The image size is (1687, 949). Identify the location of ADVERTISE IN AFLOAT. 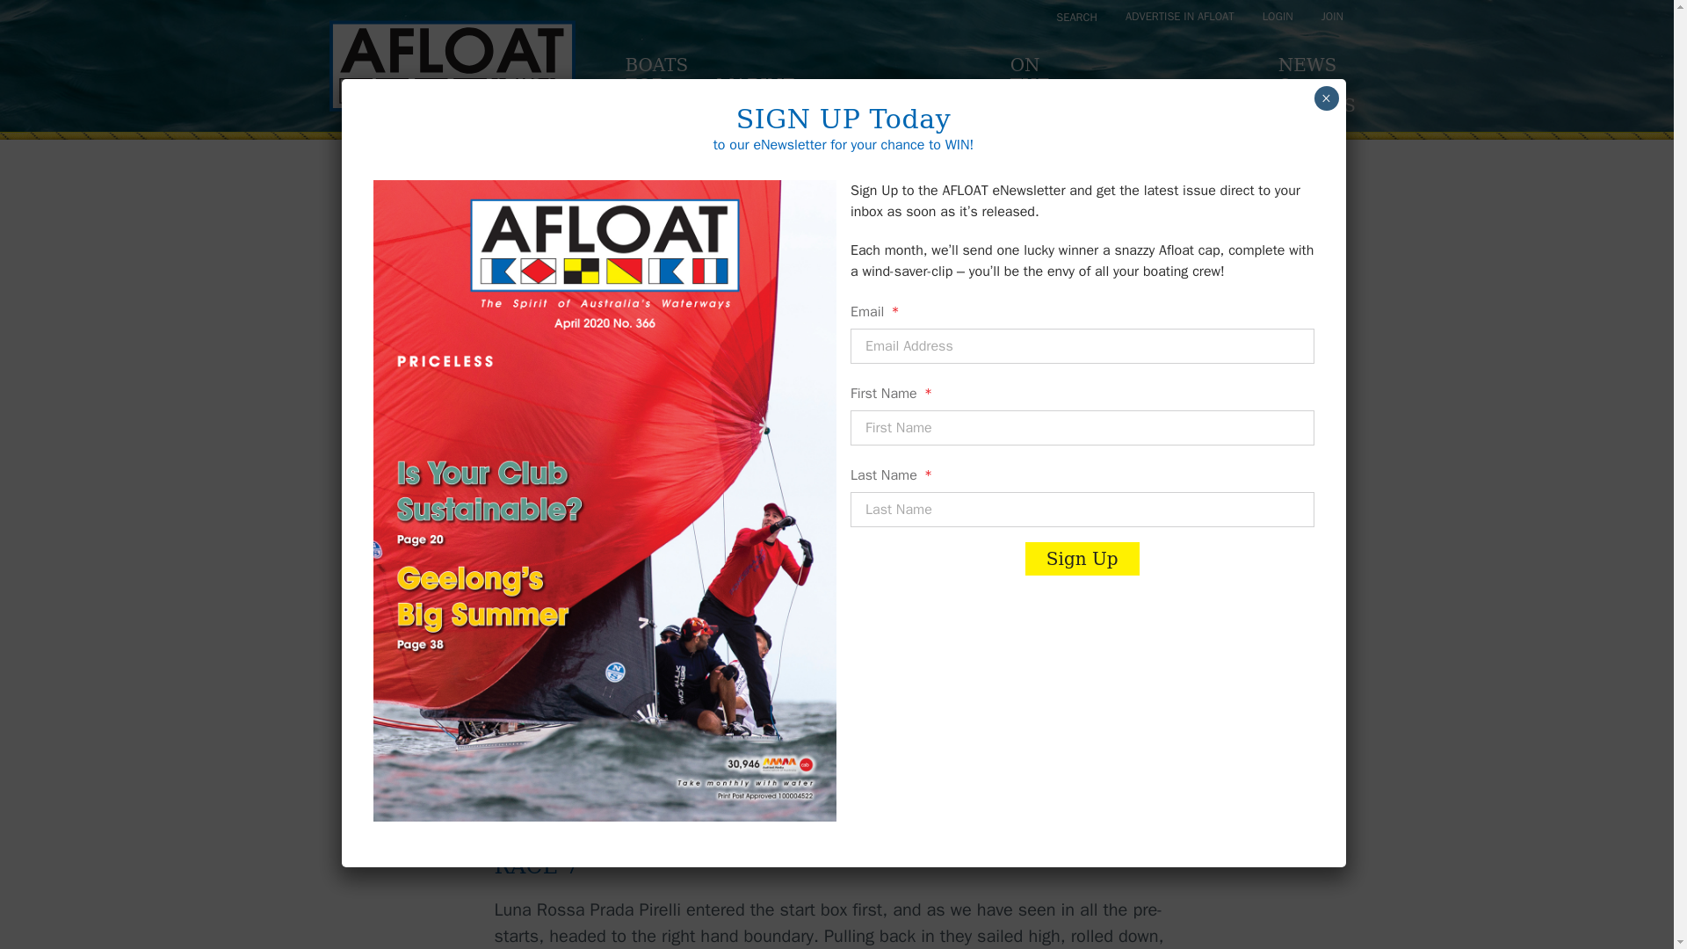
(1179, 16).